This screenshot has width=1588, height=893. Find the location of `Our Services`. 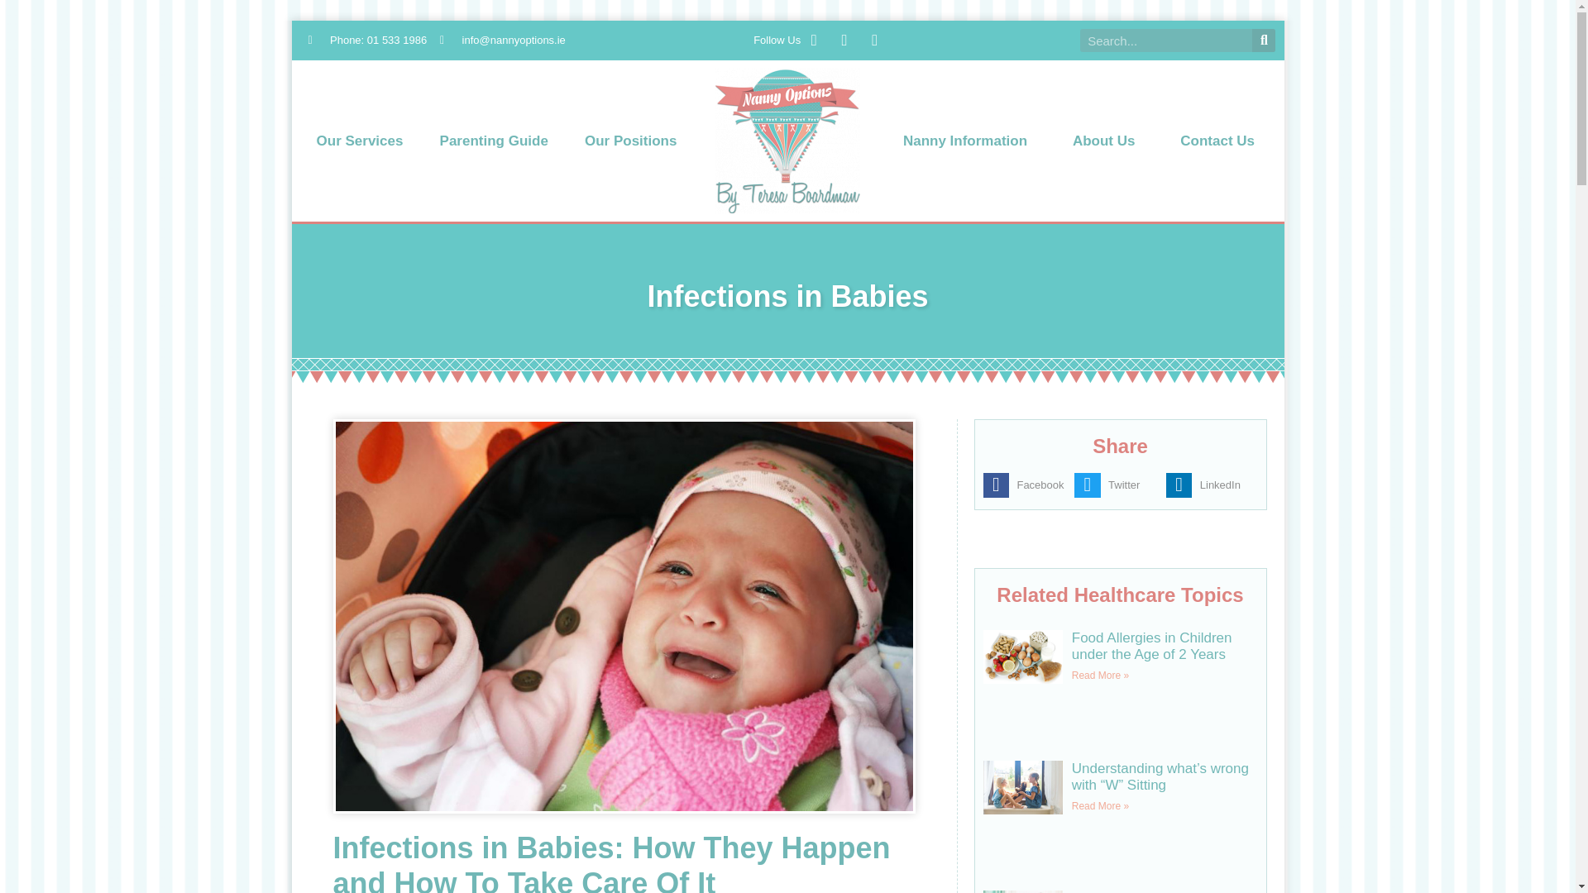

Our Services is located at coordinates (359, 141).